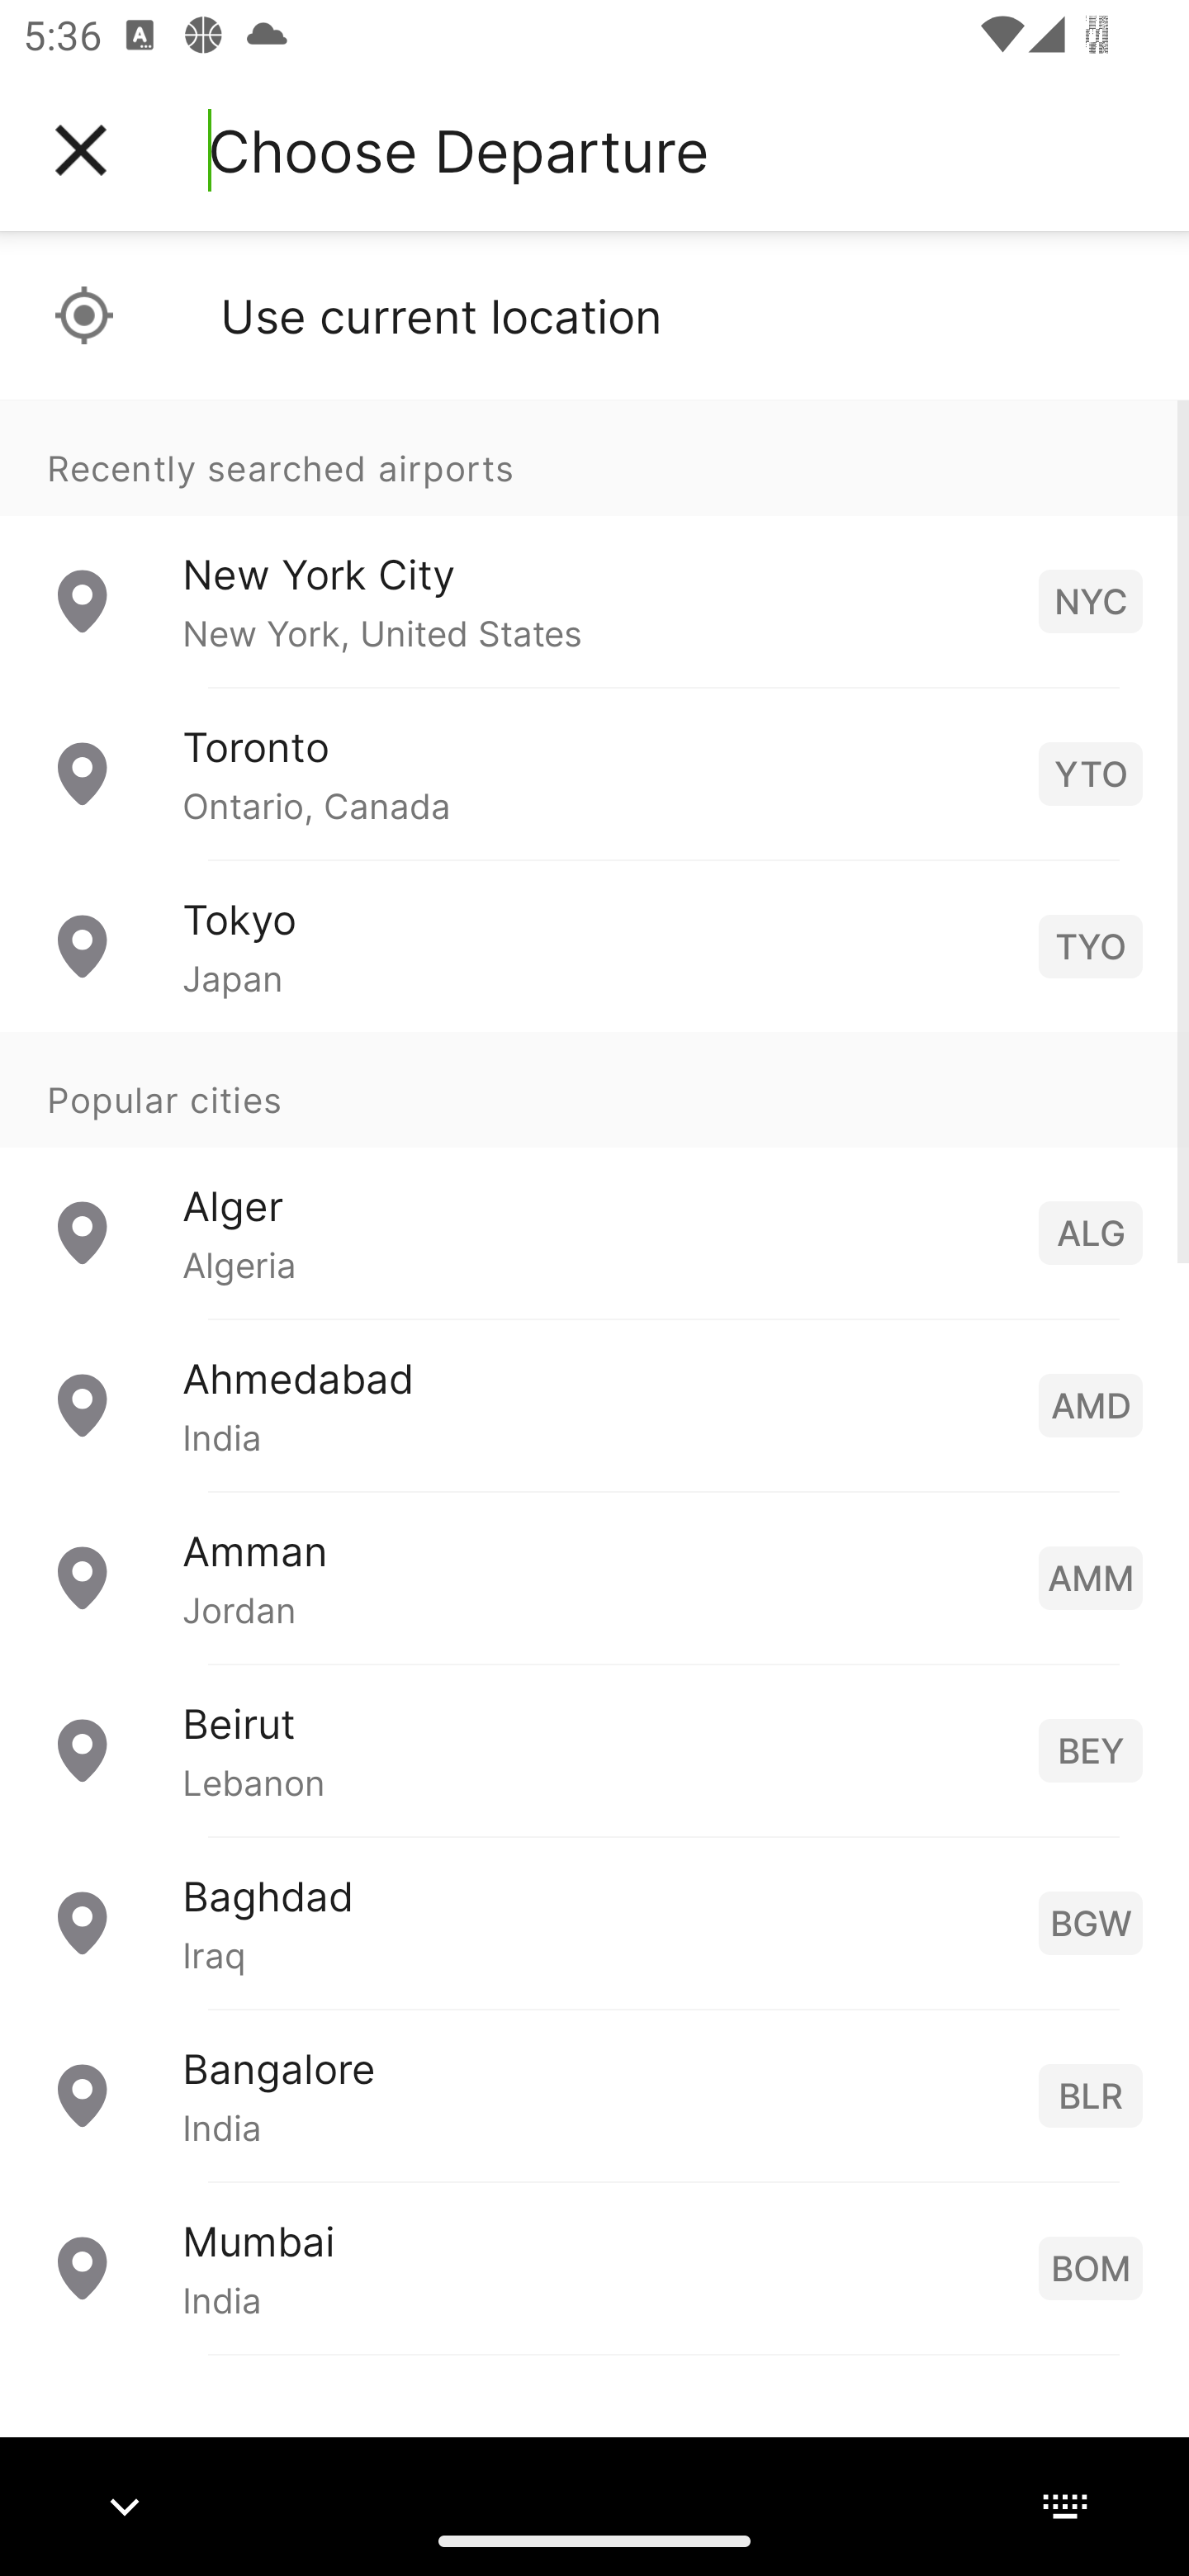 The image size is (1189, 2576). Describe the element at coordinates (594, 315) in the screenshot. I see `Use current location` at that location.